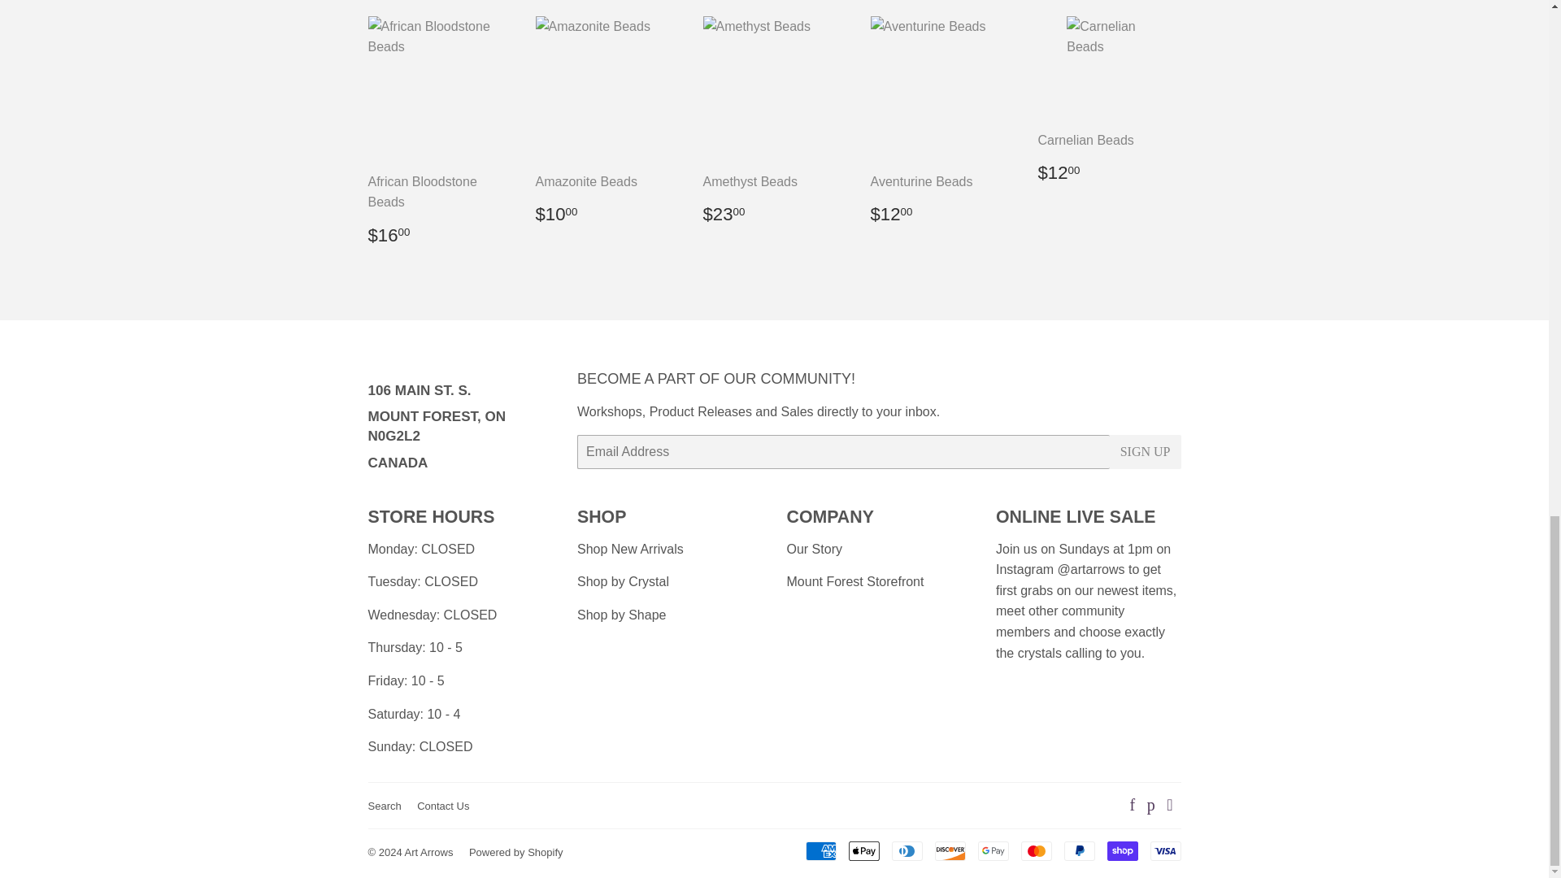  Describe the element at coordinates (1036, 850) in the screenshot. I see `Mastercard` at that location.